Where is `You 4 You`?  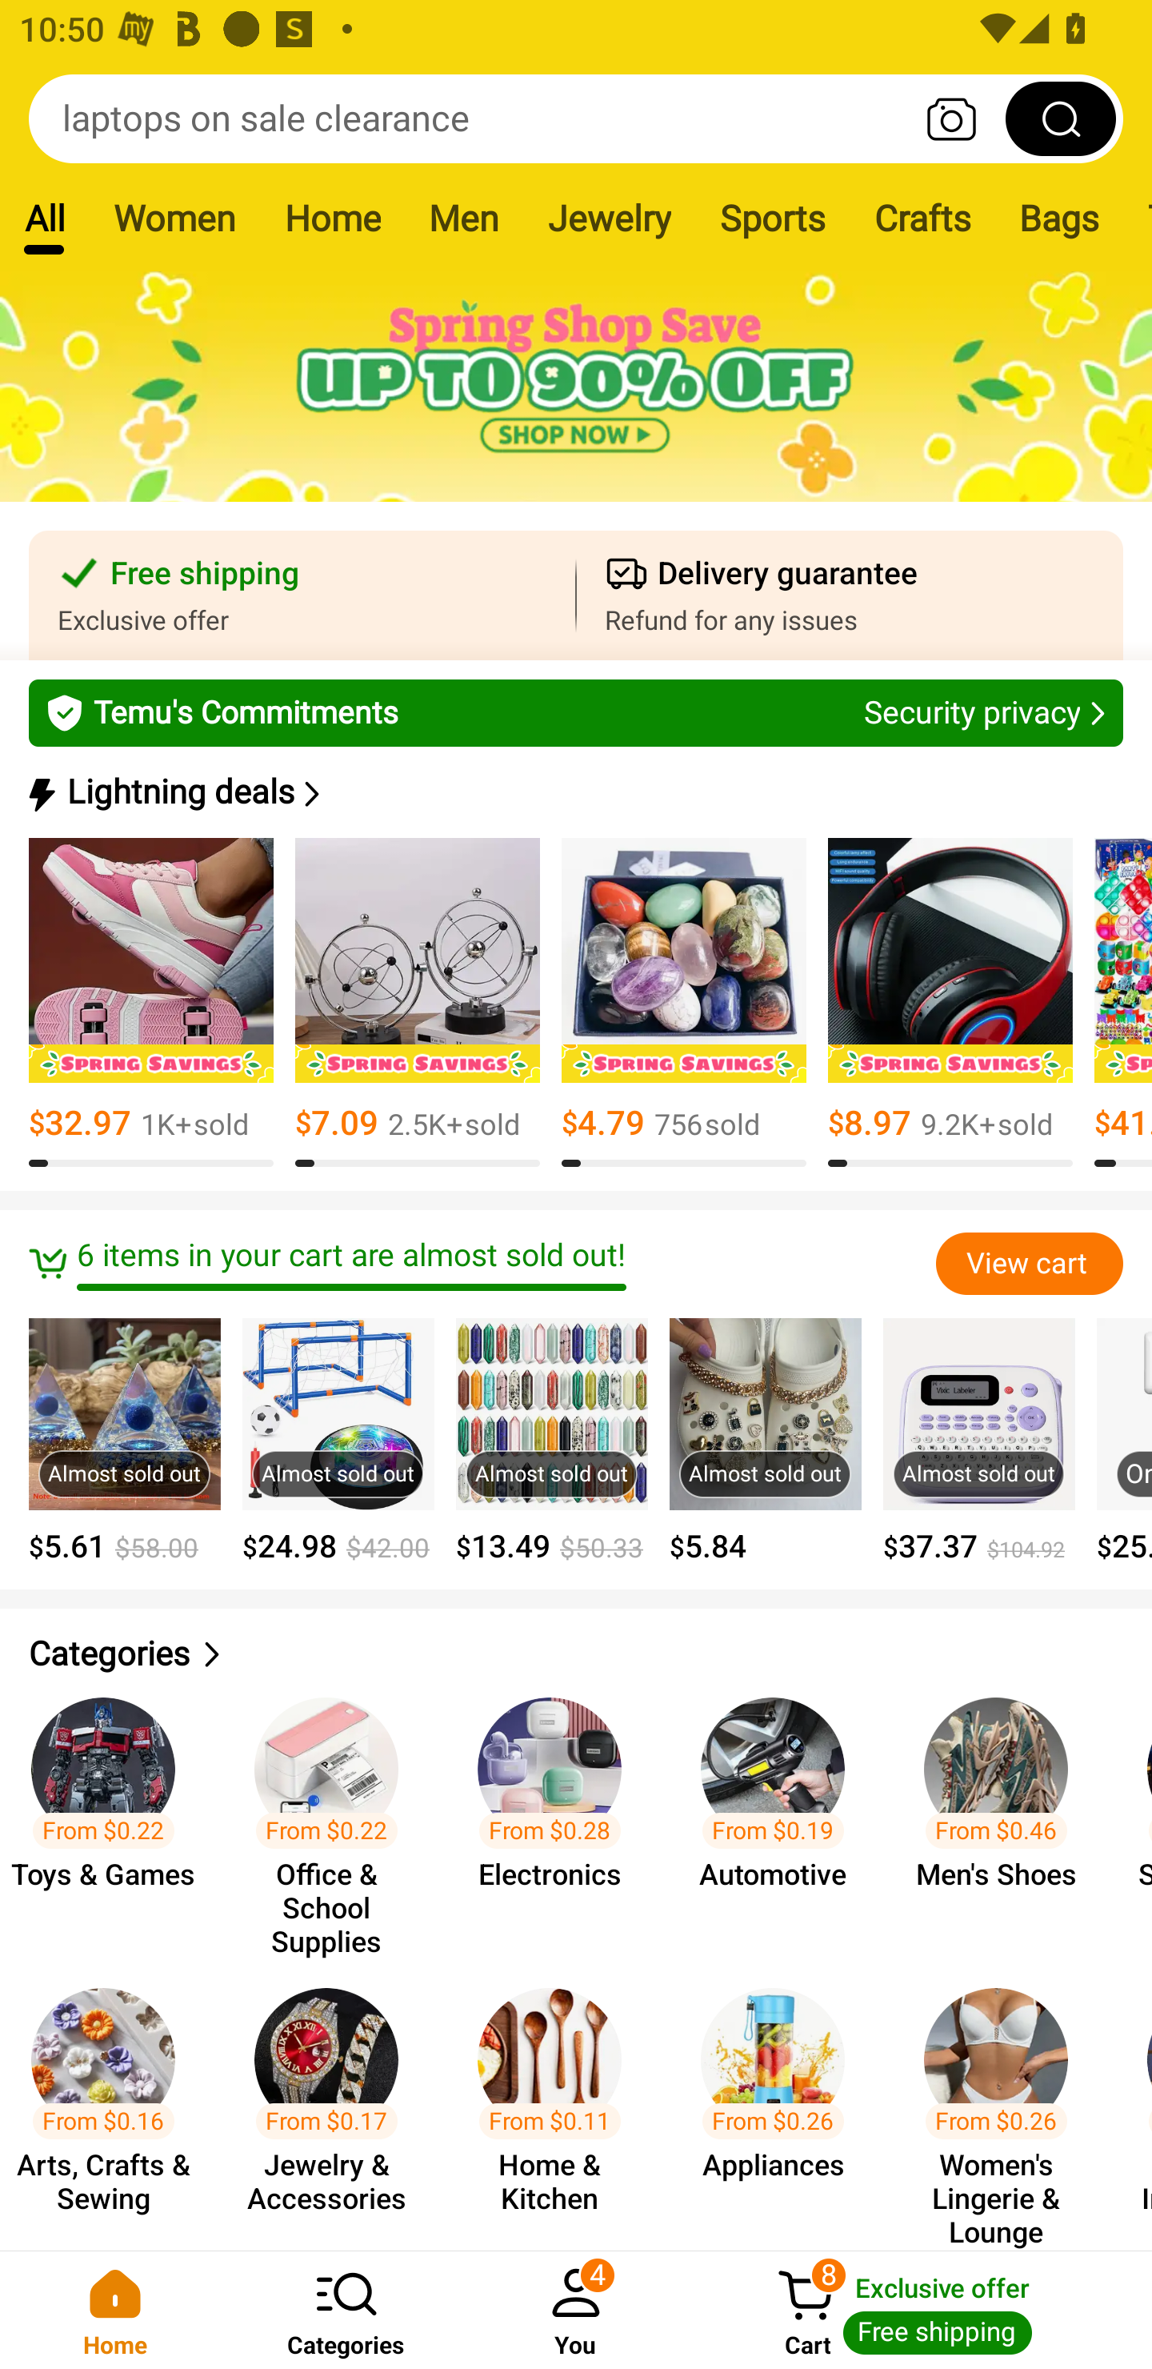 You 4 You is located at coordinates (576, 2310).